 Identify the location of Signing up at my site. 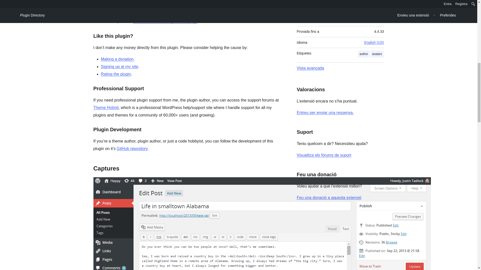
(119, 66).